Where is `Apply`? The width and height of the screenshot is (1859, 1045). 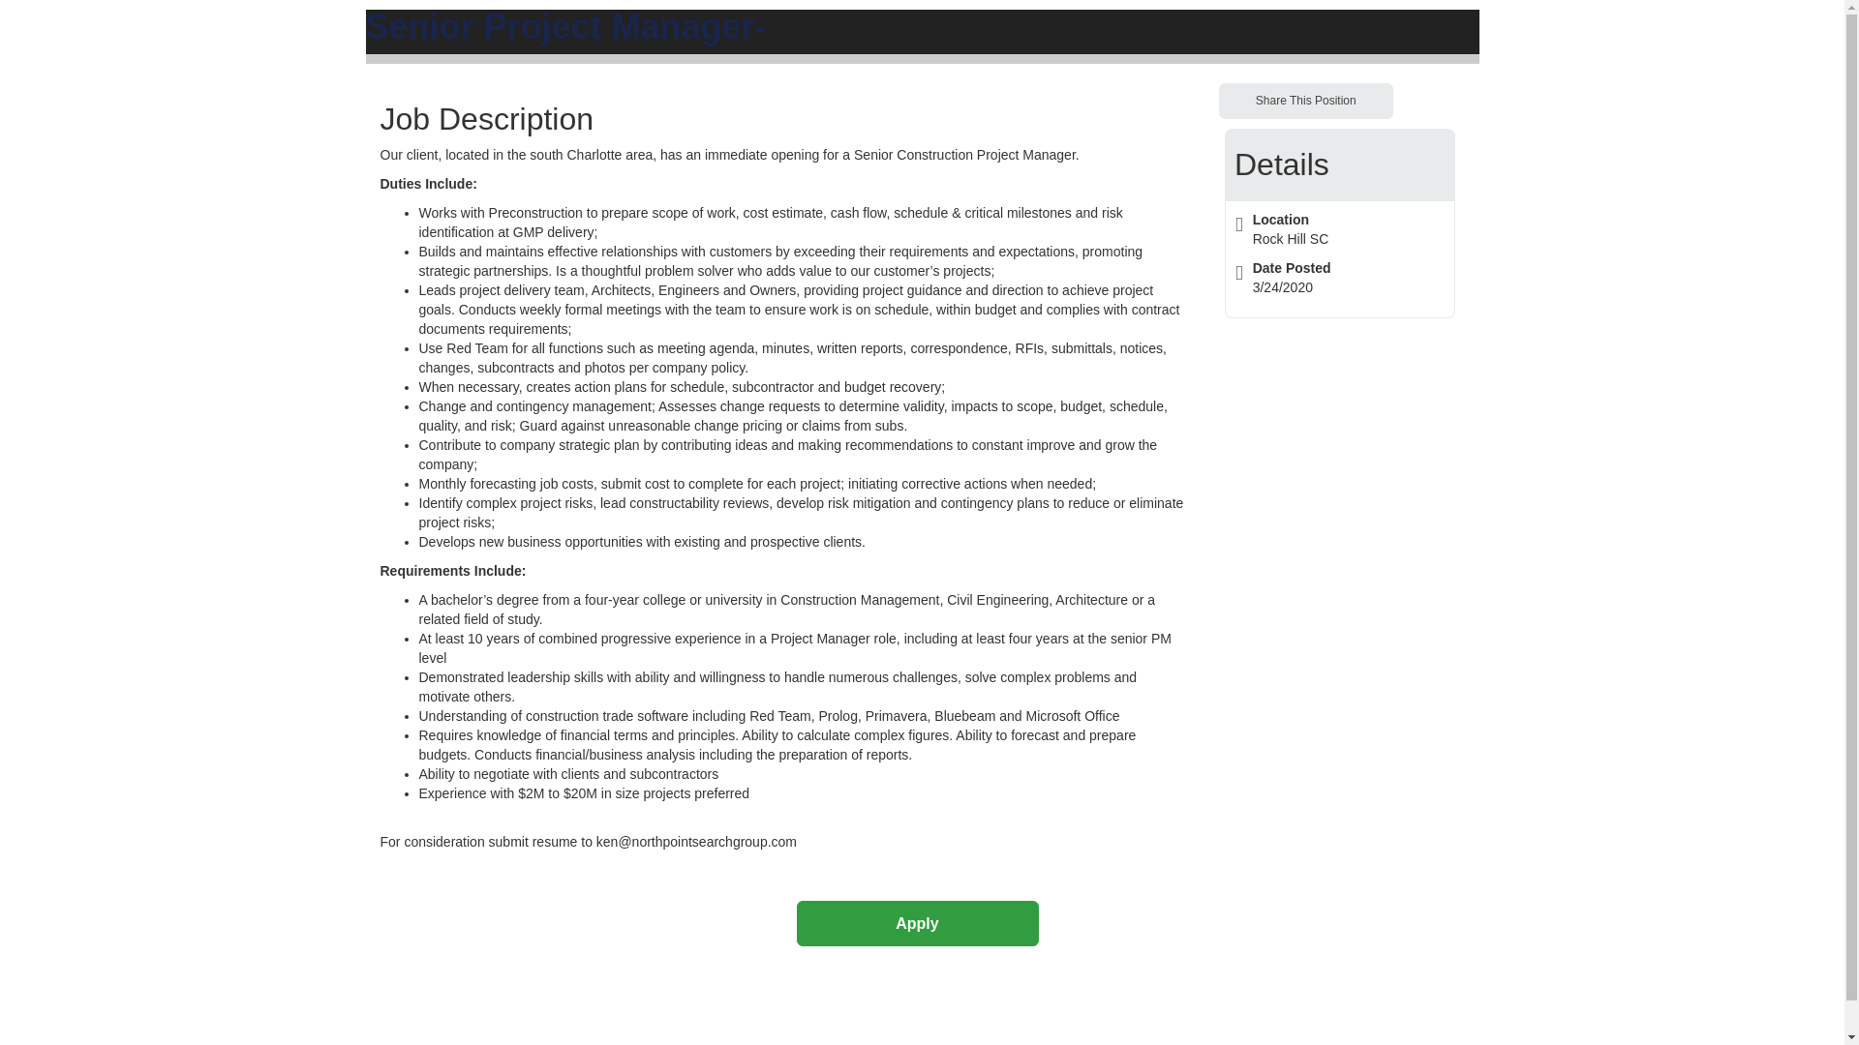 Apply is located at coordinates (916, 923).